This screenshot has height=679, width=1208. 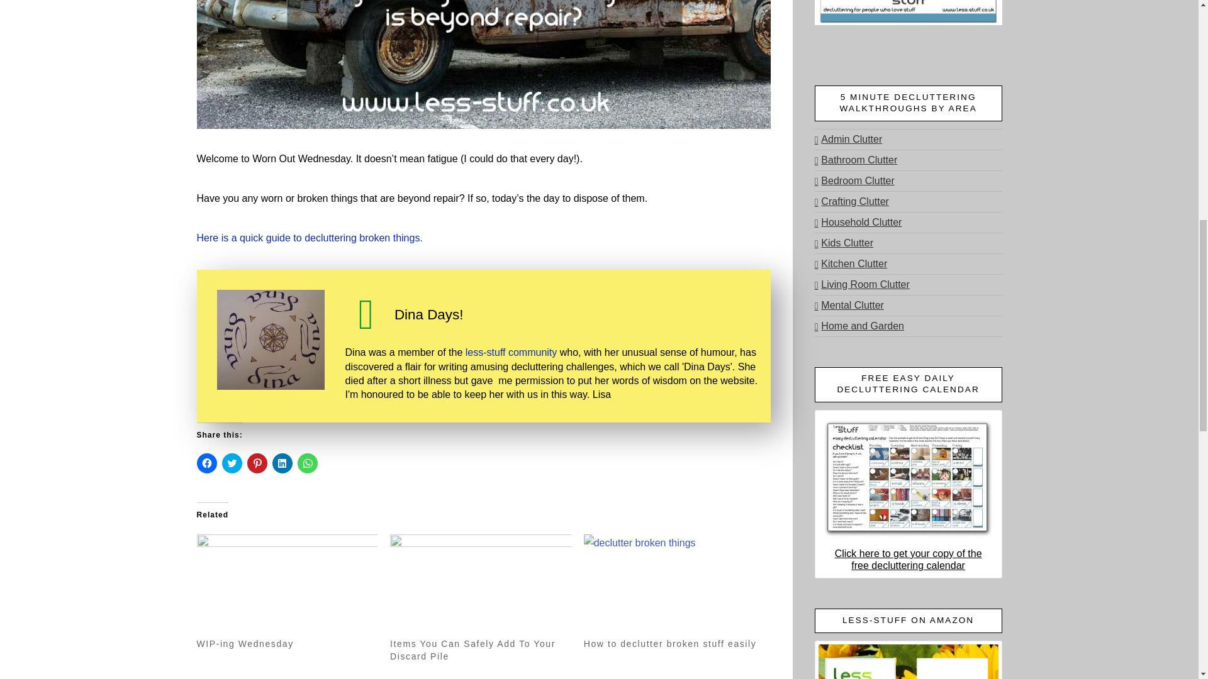 What do you see at coordinates (286, 586) in the screenshot?
I see `WIP-ing Wednesday` at bounding box center [286, 586].